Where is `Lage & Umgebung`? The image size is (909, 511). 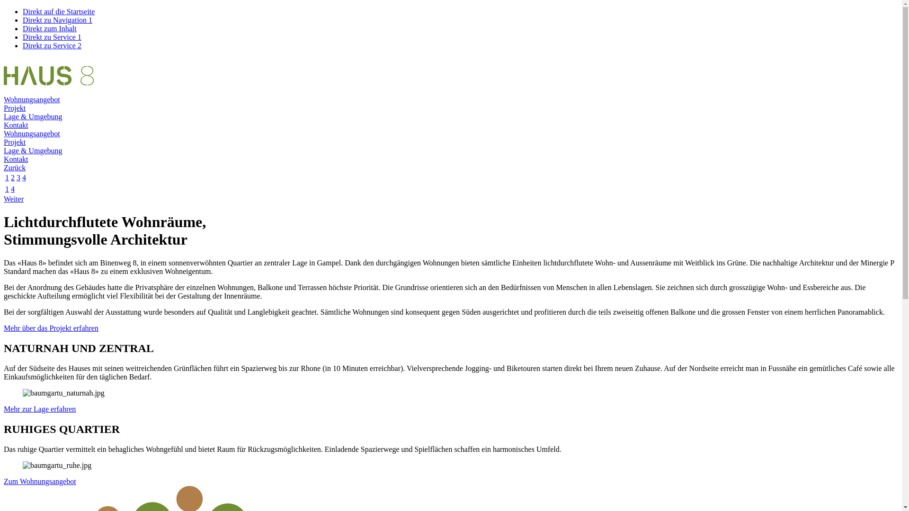
Lage & Umgebung is located at coordinates (33, 116).